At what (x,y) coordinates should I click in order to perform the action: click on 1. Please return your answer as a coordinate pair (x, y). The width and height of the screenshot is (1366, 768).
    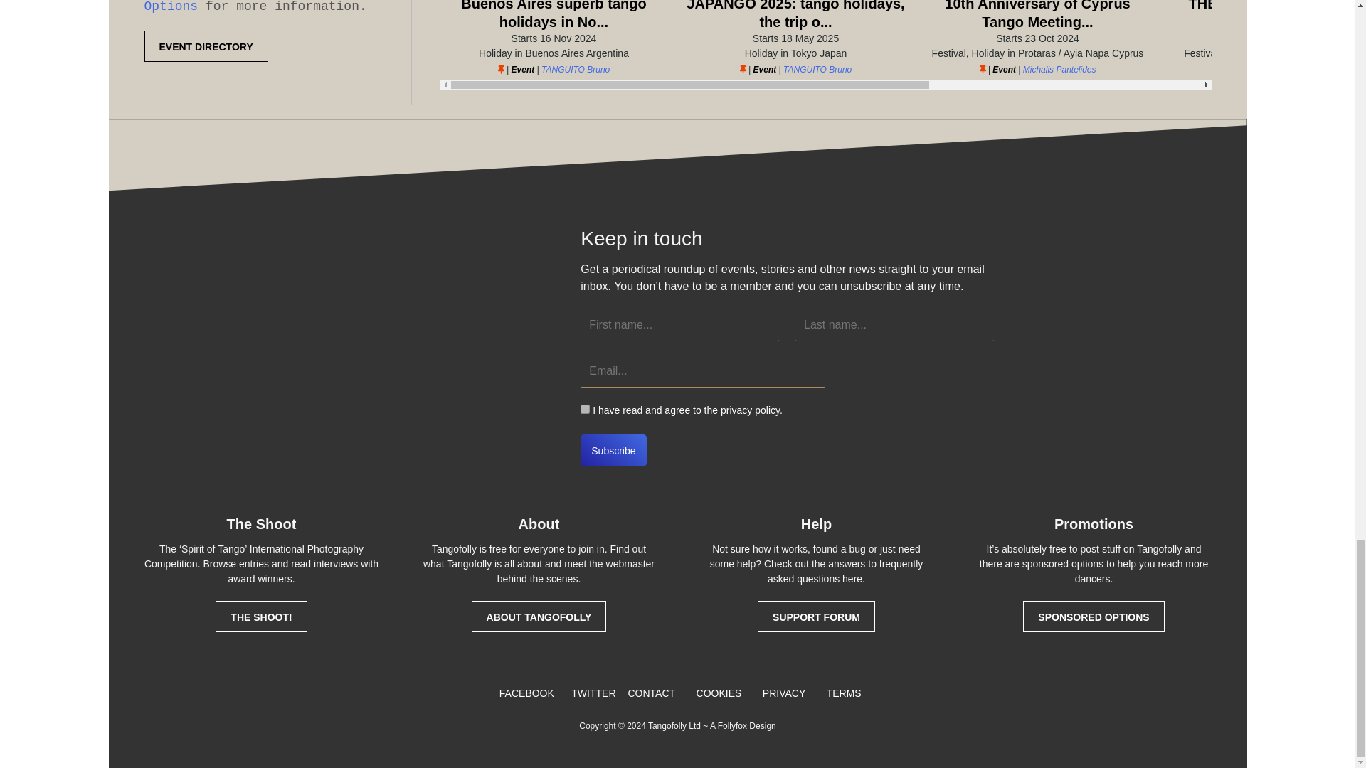
    Looking at the image, I should click on (585, 410).